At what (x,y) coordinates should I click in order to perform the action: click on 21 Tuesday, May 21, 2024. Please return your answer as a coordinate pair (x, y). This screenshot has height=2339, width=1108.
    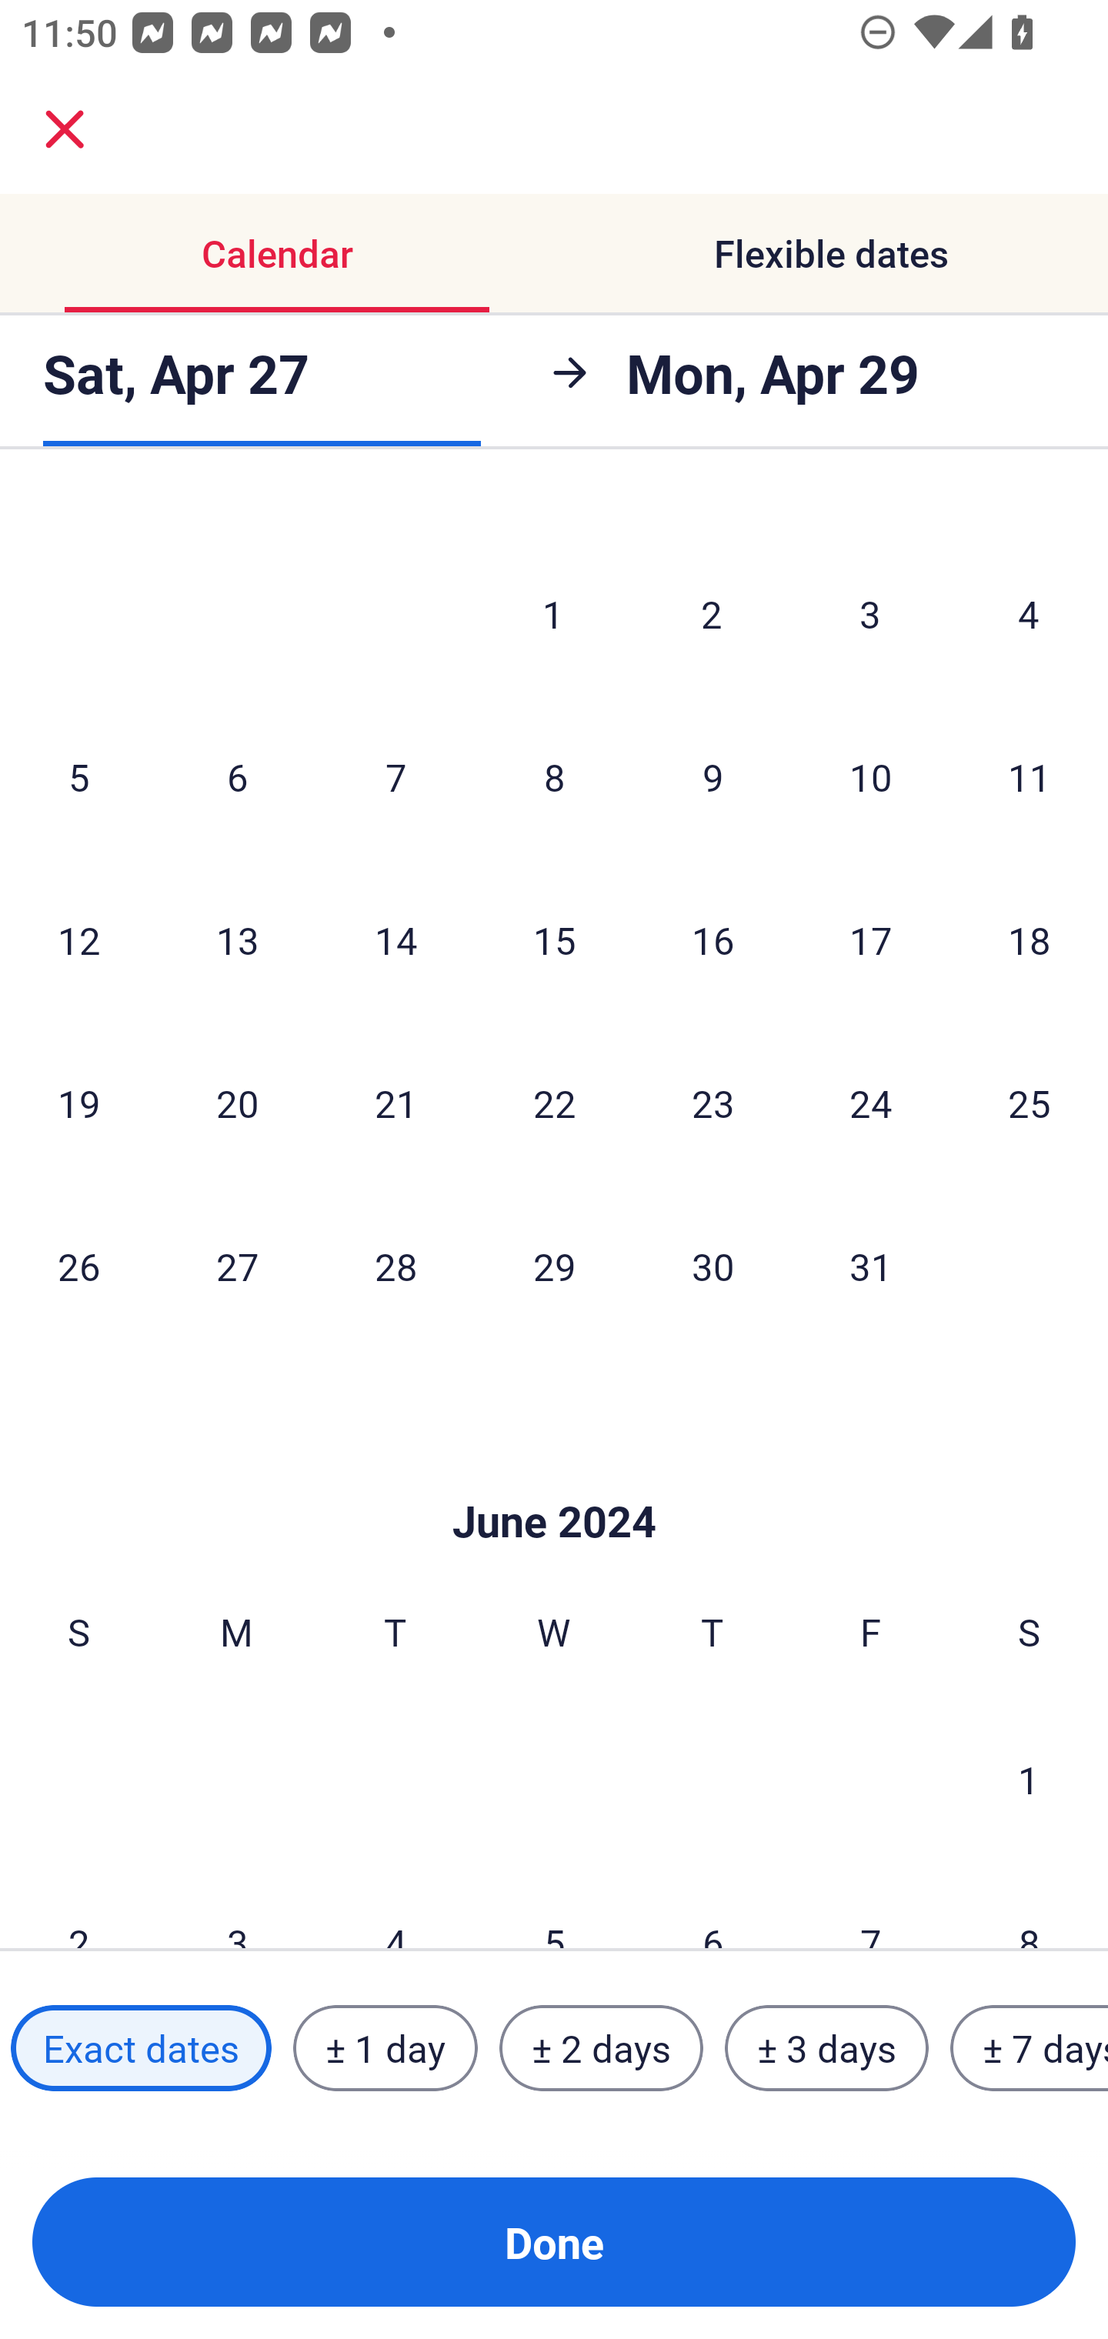
    Looking at the image, I should click on (395, 1103).